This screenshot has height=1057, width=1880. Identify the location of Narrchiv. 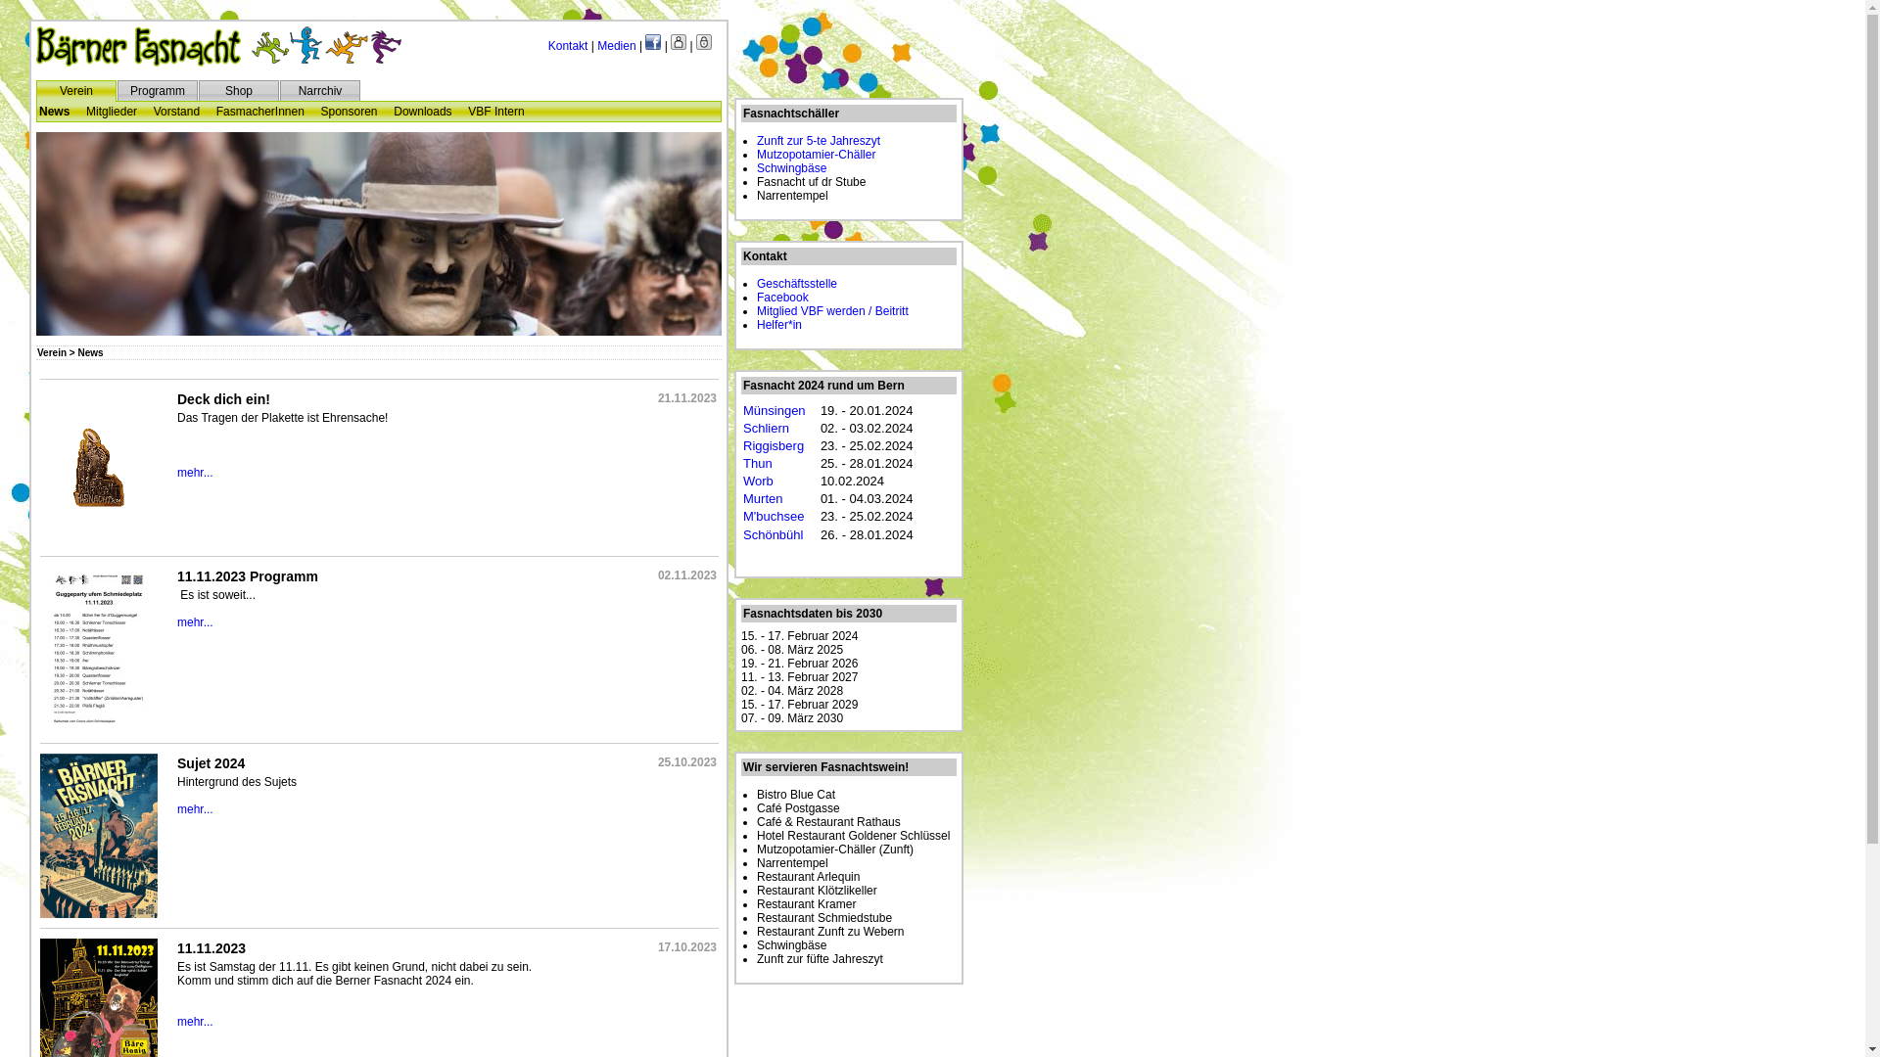
(321, 91).